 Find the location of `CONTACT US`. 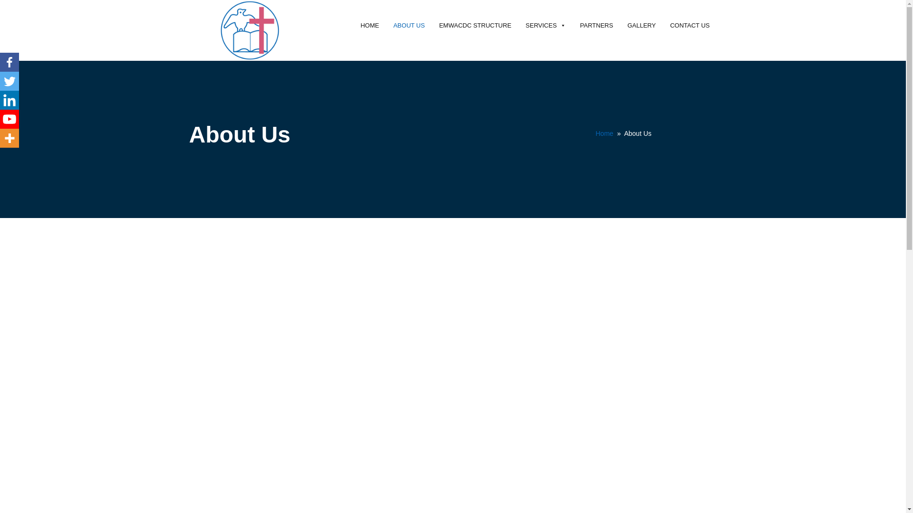

CONTACT US is located at coordinates (690, 26).